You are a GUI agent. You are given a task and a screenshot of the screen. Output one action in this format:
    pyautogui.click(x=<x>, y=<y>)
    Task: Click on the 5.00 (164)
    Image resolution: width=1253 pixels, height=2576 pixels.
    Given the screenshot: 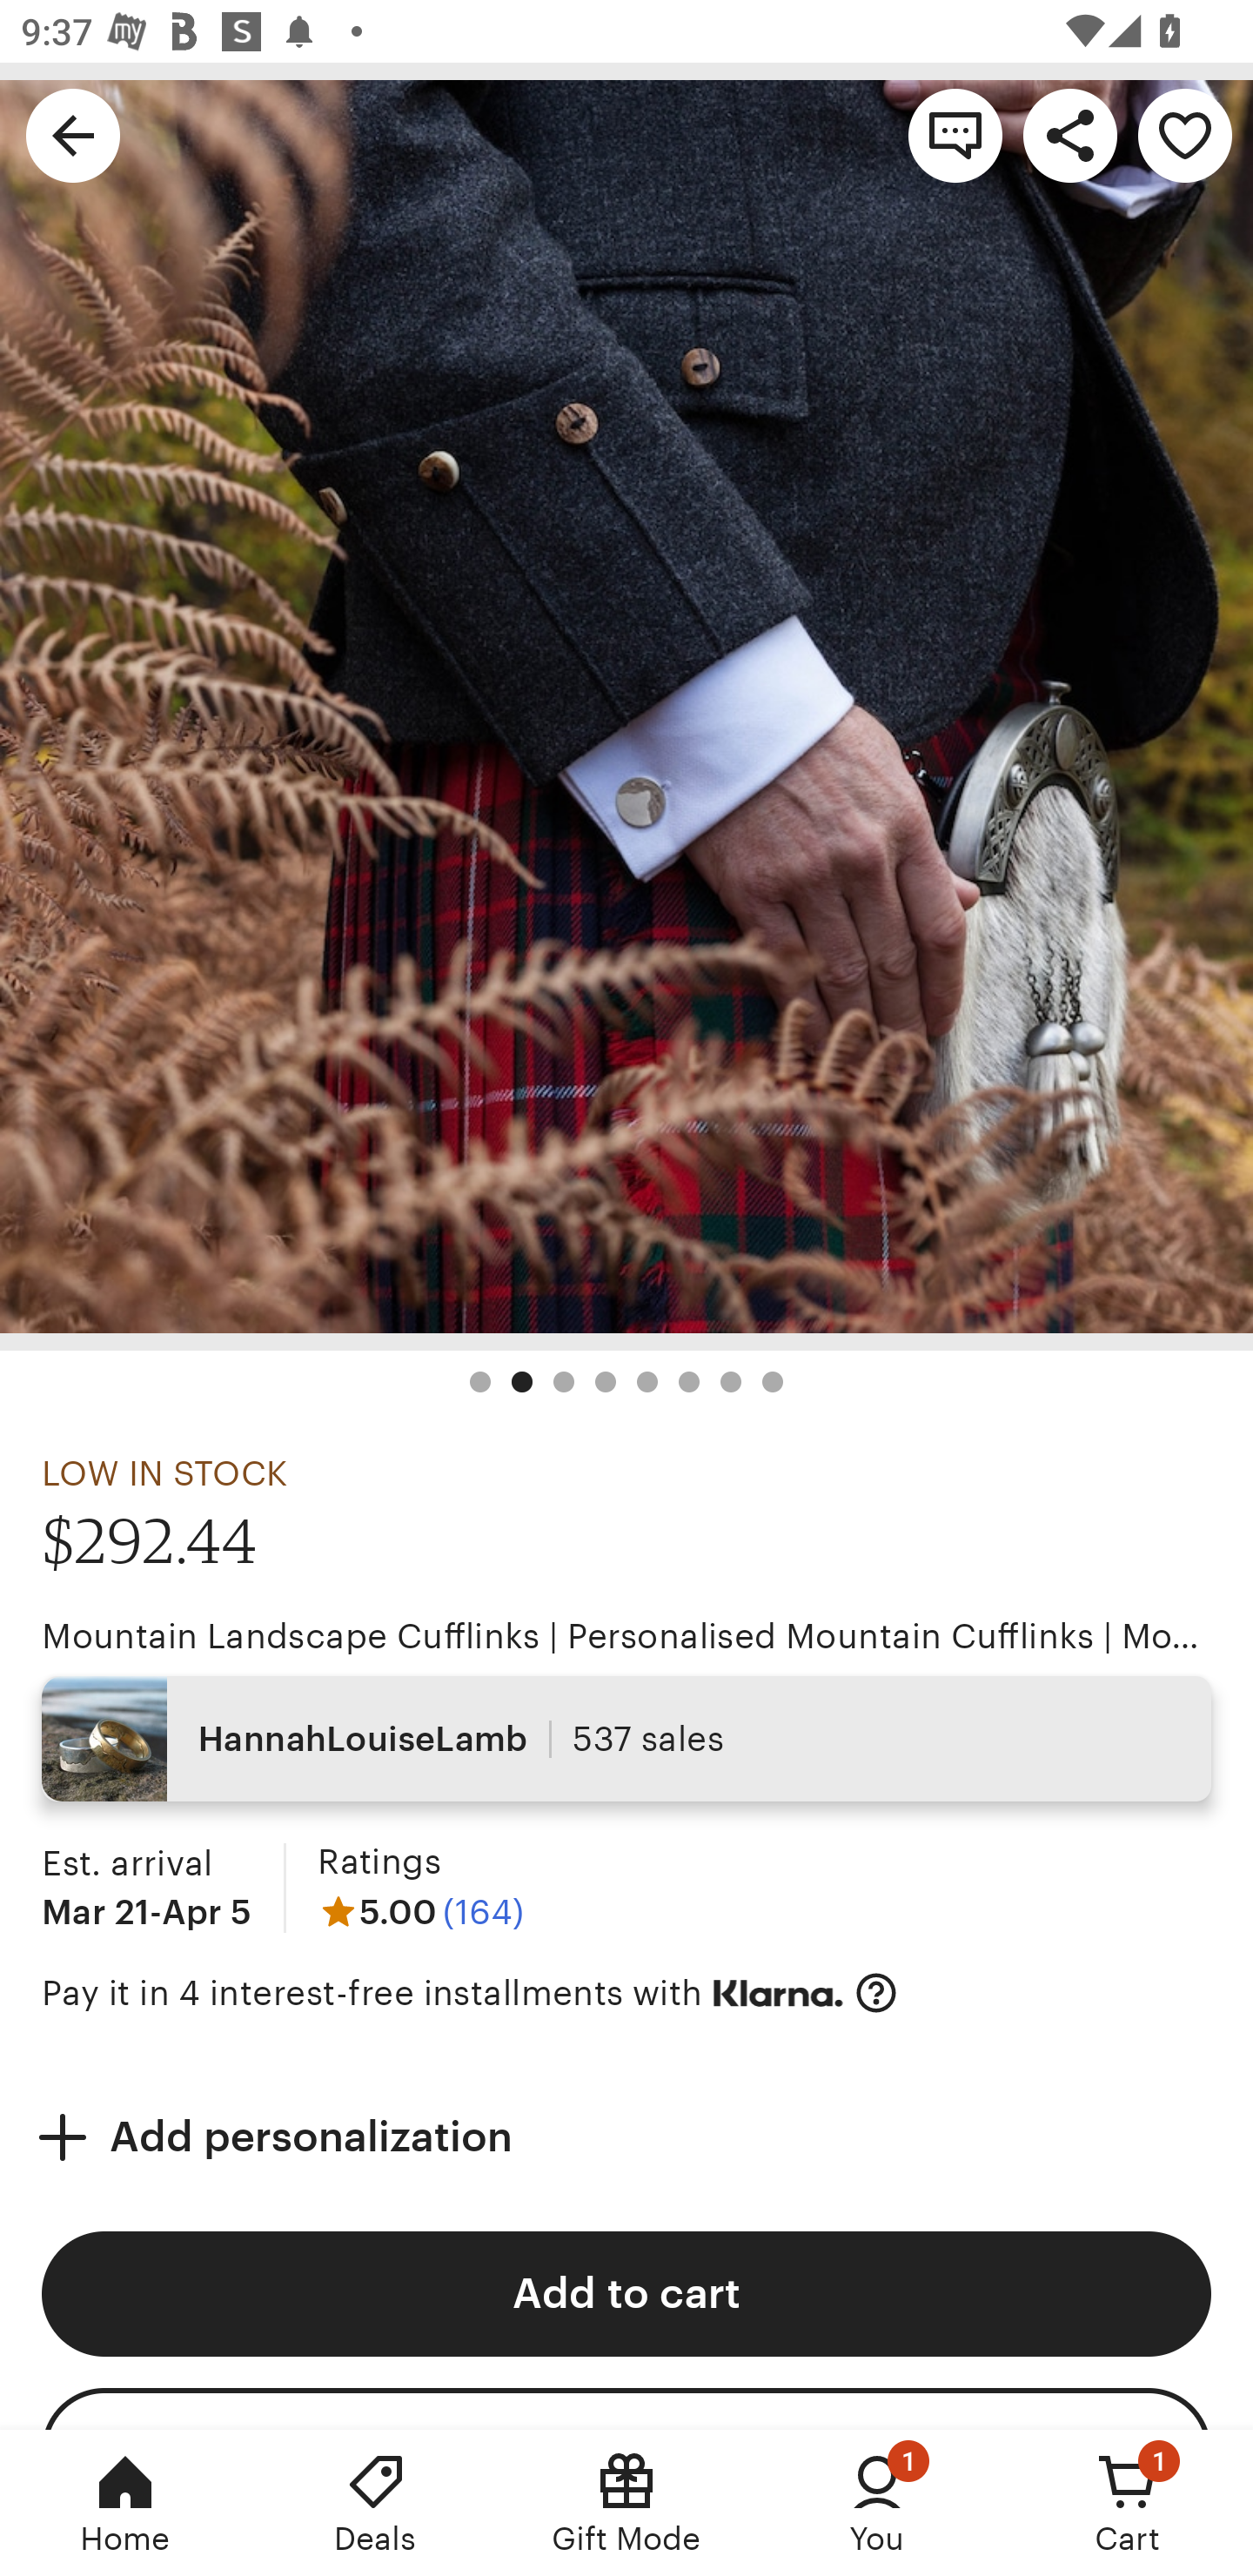 What is the action you would take?
    pyautogui.click(x=421, y=1911)
    